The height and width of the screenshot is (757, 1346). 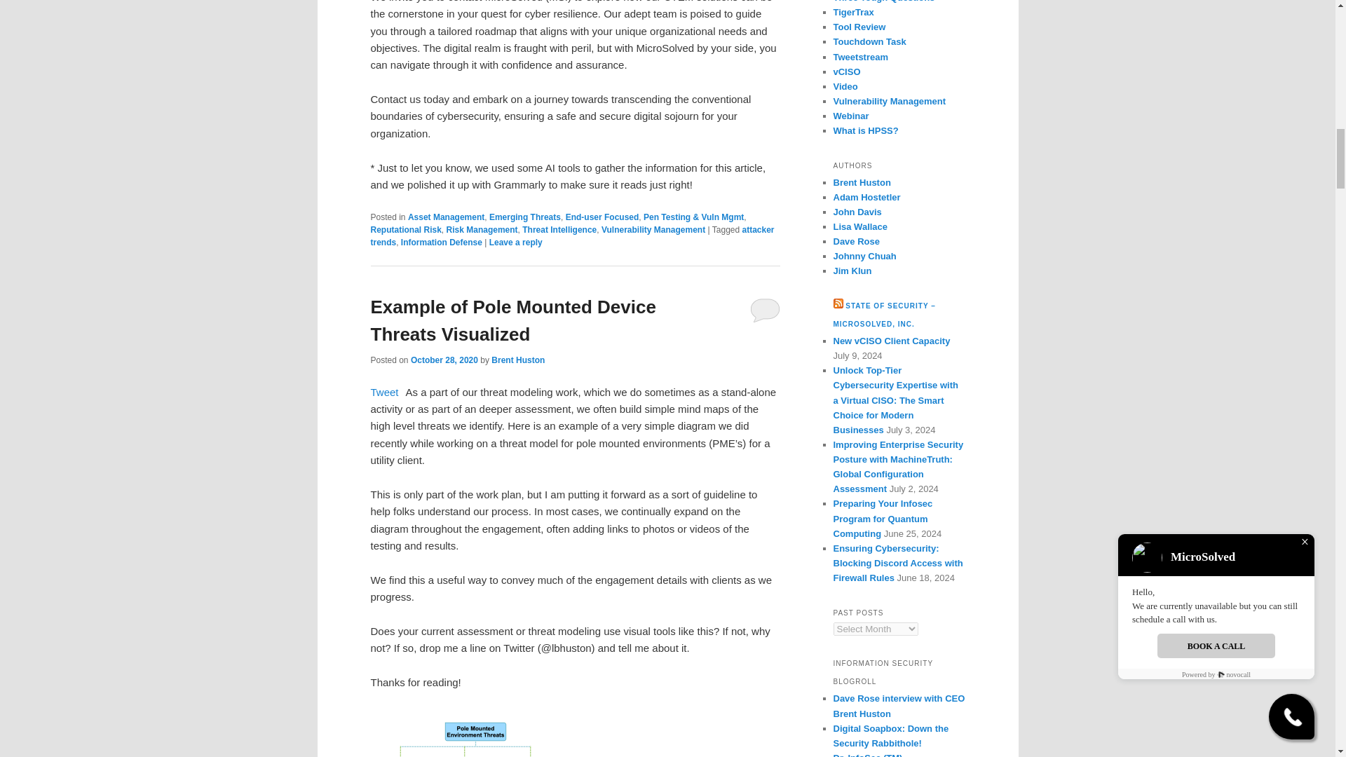 What do you see at coordinates (559, 229) in the screenshot?
I see `Threat Intelligence` at bounding box center [559, 229].